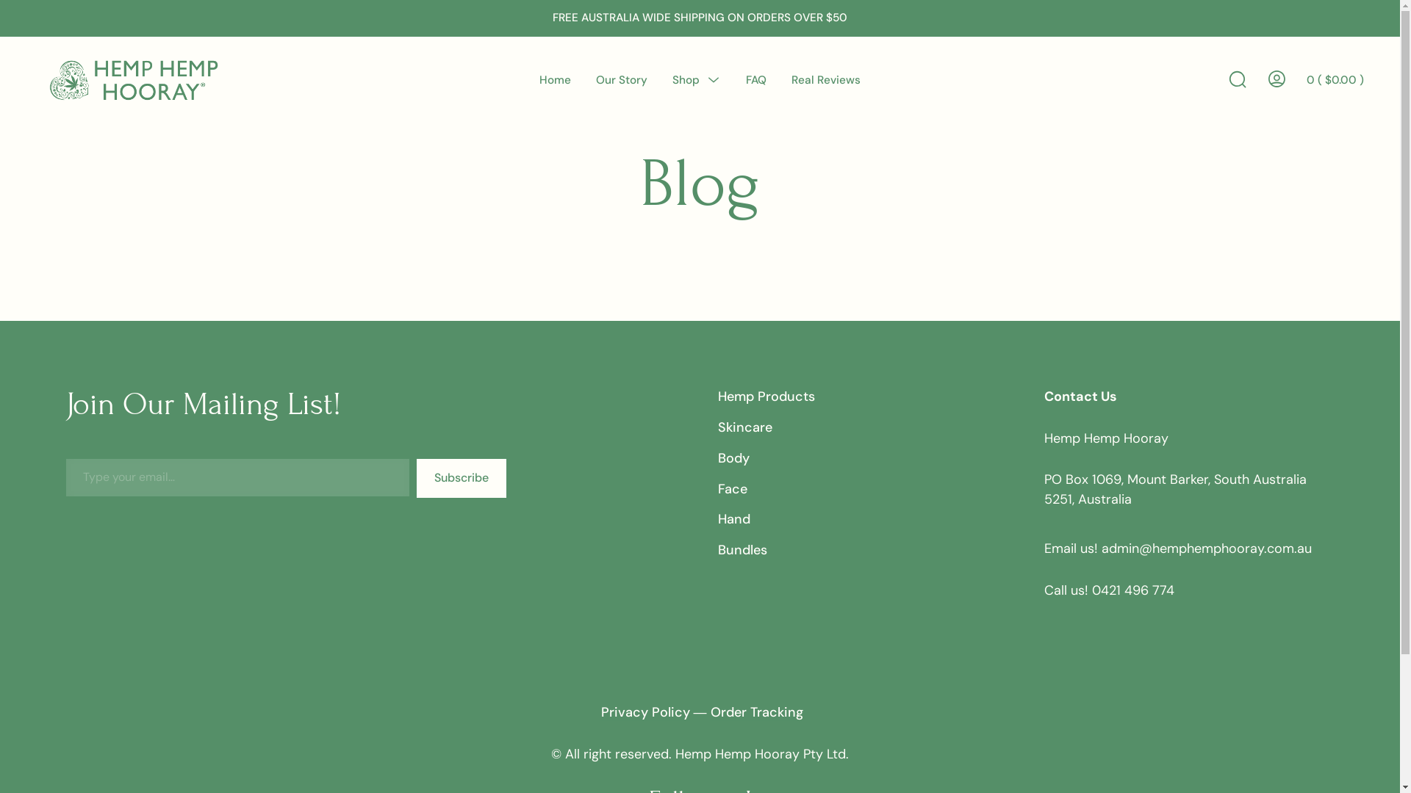 This screenshot has height=793, width=1411. I want to click on Home, so click(556, 80).